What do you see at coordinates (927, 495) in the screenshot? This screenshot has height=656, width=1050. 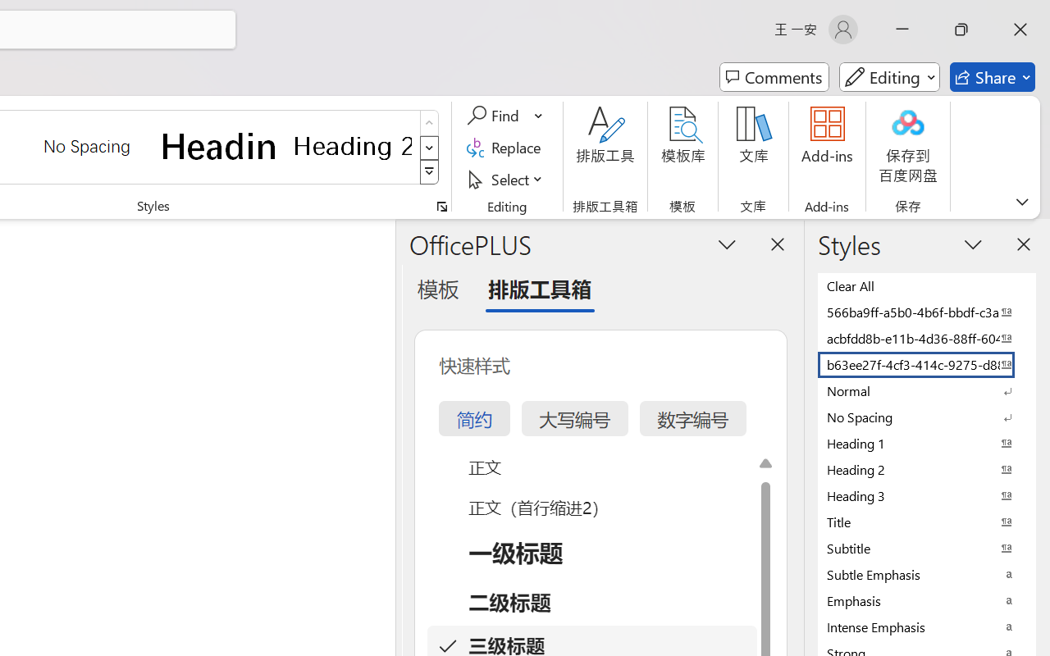 I see `Heading 3` at bounding box center [927, 495].